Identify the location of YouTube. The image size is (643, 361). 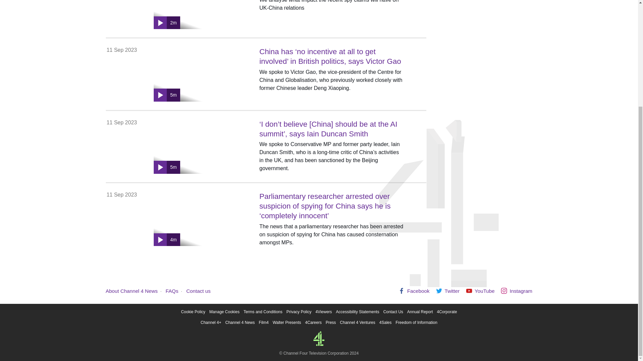
(480, 291).